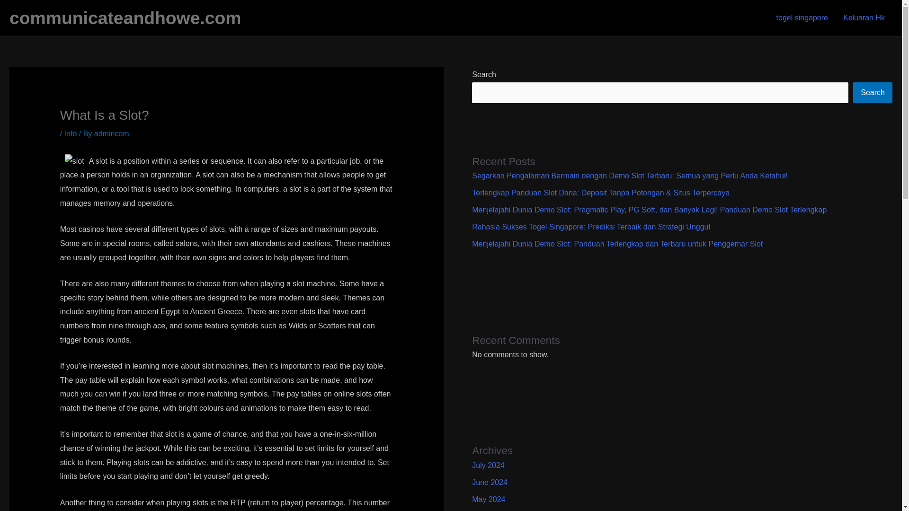 The width and height of the screenshot is (909, 511). Describe the element at coordinates (488, 466) in the screenshot. I see `July 2024` at that location.